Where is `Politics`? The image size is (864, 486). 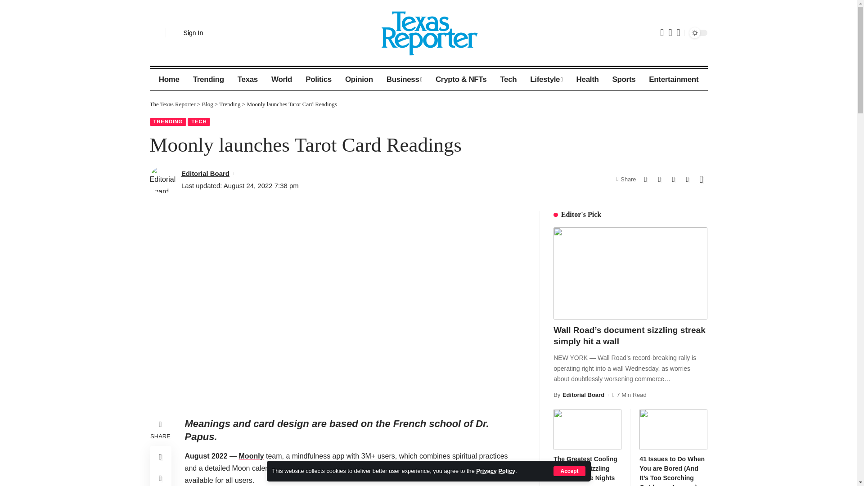
Politics is located at coordinates (319, 79).